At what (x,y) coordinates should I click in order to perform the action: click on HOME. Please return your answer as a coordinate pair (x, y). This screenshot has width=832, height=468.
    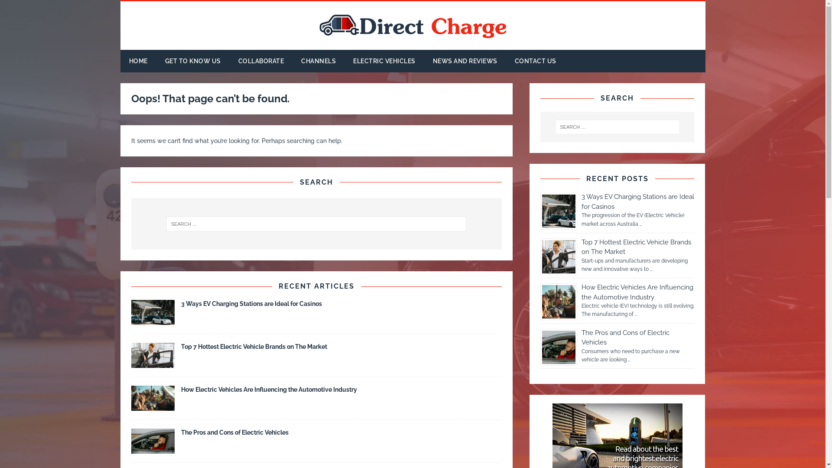
    Looking at the image, I should click on (139, 61).